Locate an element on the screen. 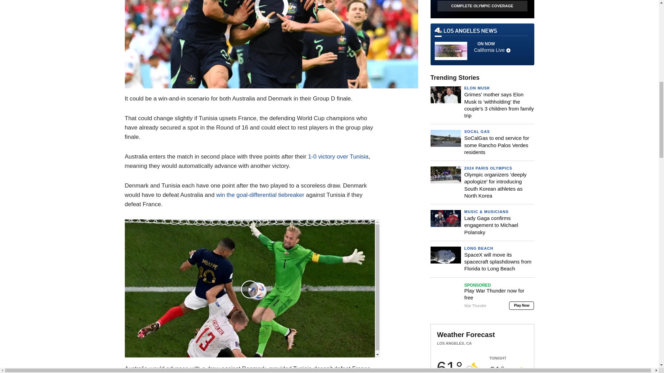  win the goal-differential tiebreaker is located at coordinates (260, 195).